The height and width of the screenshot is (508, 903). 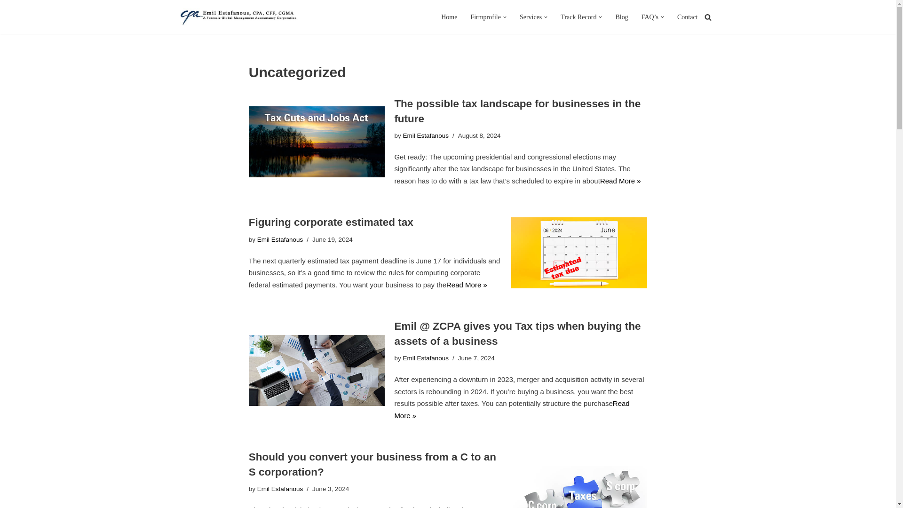 What do you see at coordinates (426, 357) in the screenshot?
I see `Posts by Emil Estafanous` at bounding box center [426, 357].